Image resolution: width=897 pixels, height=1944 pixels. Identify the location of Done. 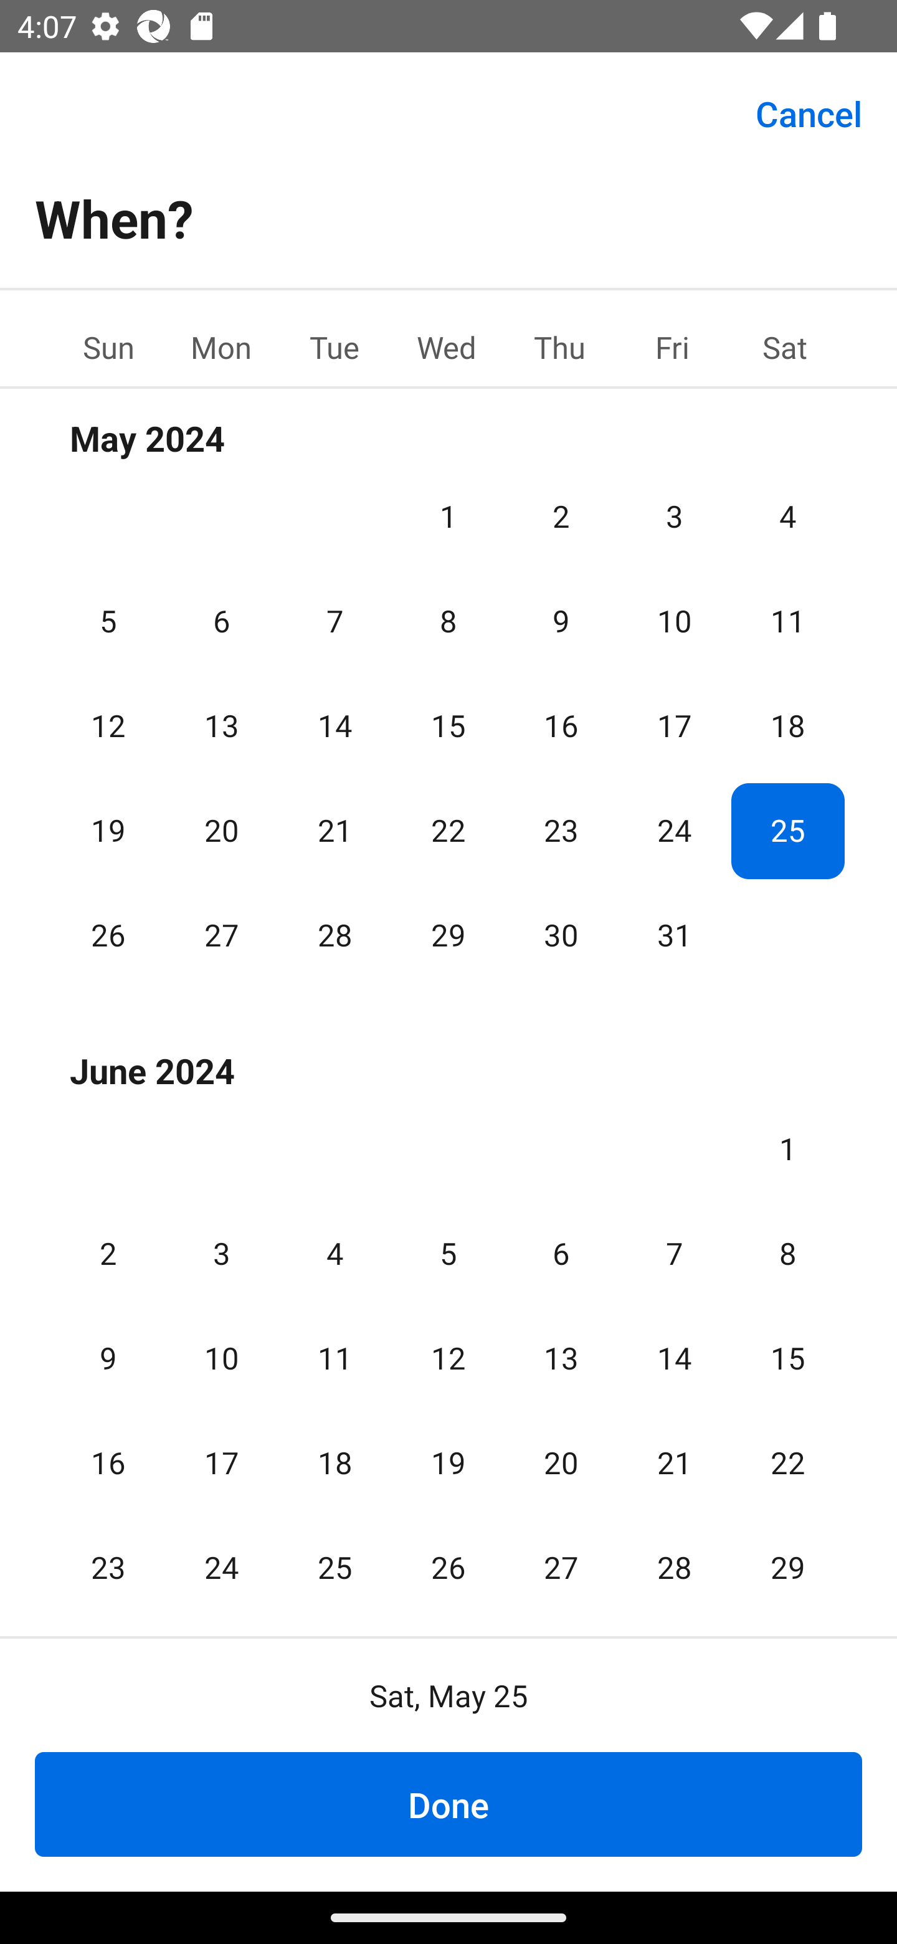
(448, 1804).